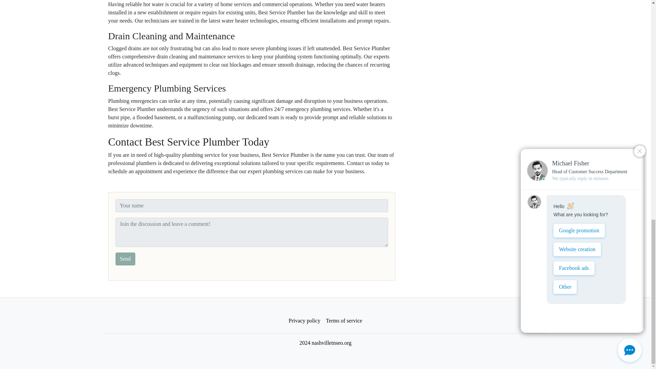  Describe the element at coordinates (305, 321) in the screenshot. I see `Privacy policy` at that location.